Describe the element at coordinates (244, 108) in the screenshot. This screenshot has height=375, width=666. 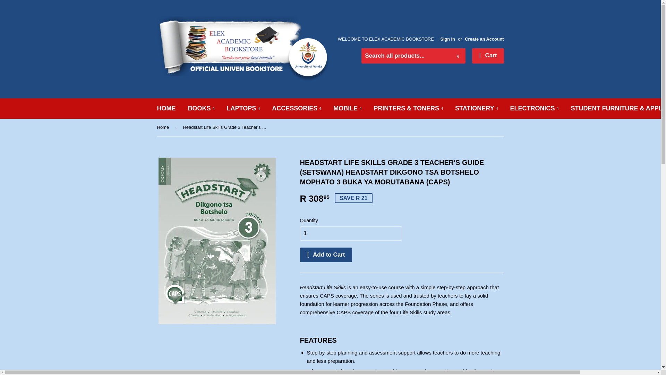
I see `LAPTOPS` at that location.